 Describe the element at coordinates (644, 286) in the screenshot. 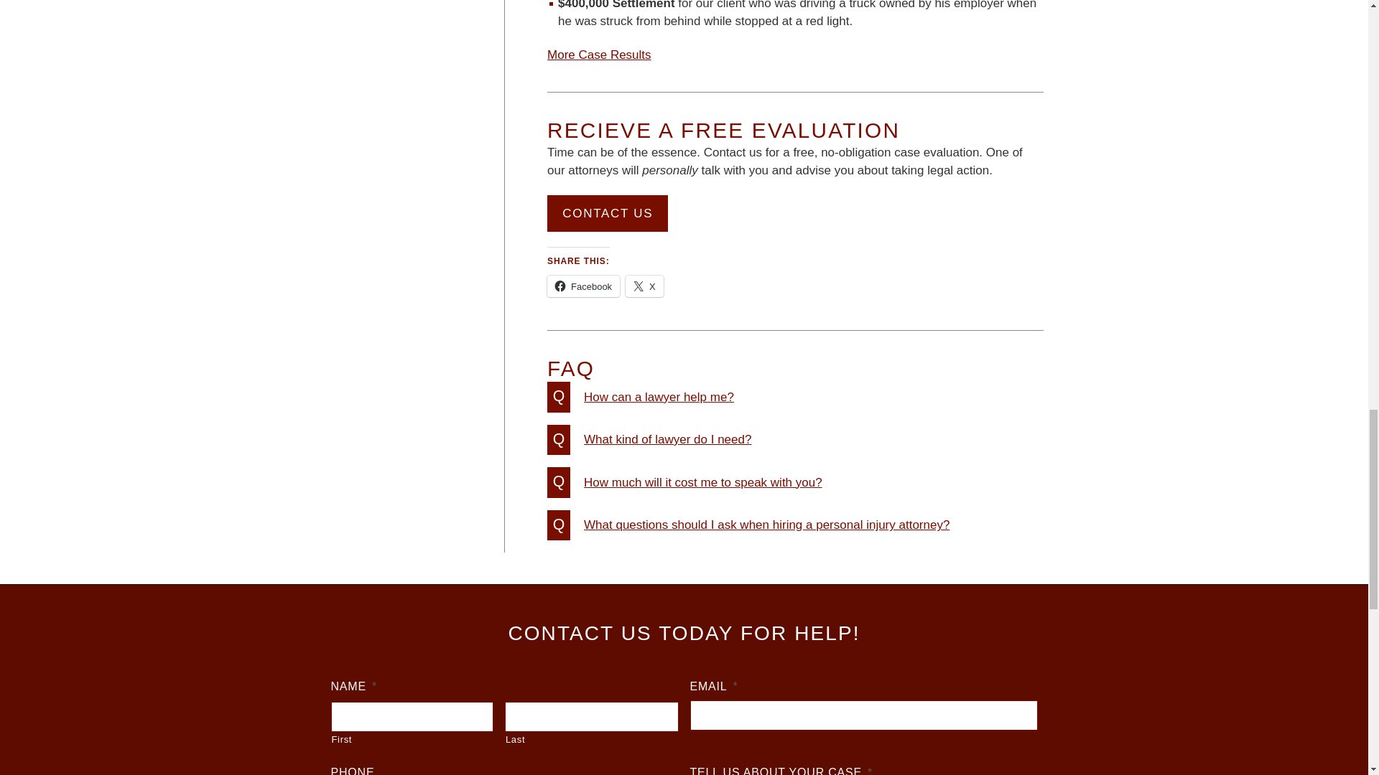

I see `Click to share on X` at that location.